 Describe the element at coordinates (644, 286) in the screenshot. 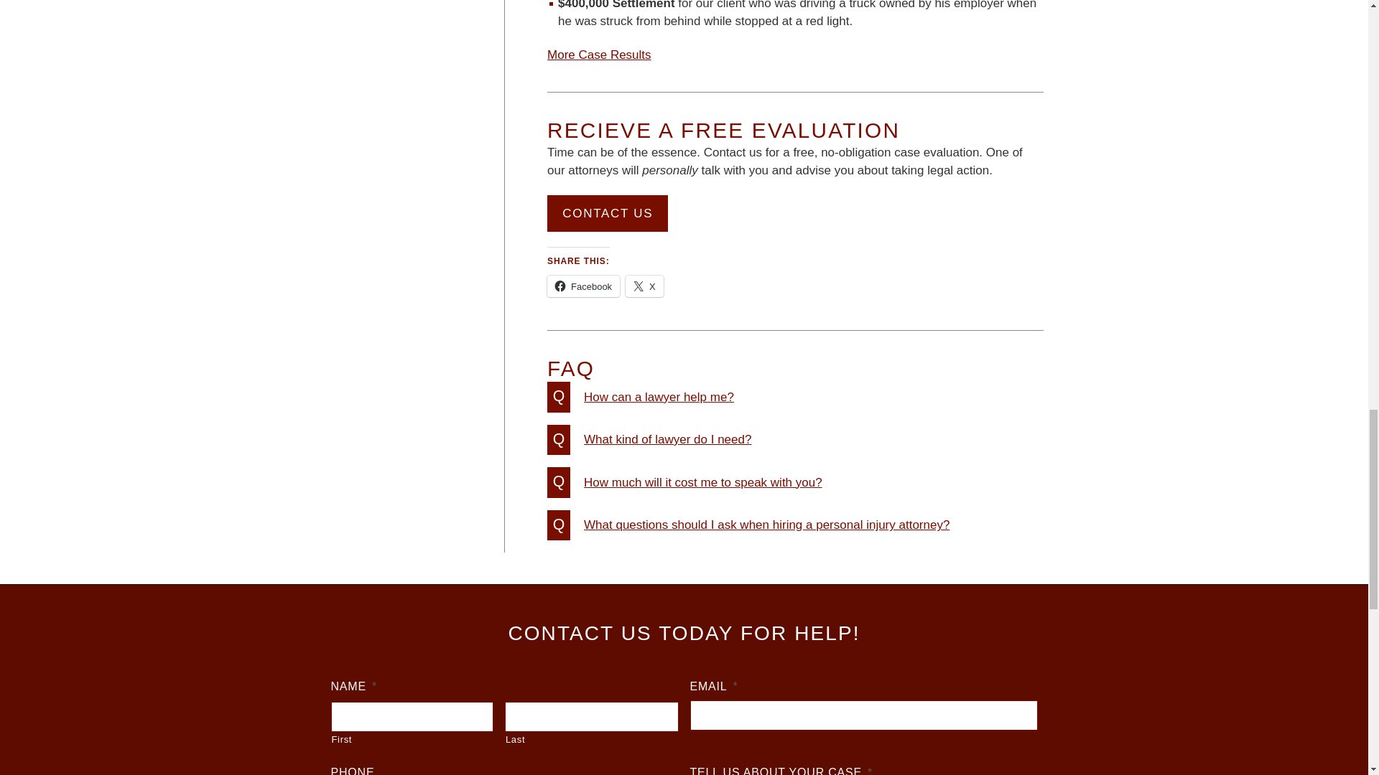

I see `Click to share on X` at that location.